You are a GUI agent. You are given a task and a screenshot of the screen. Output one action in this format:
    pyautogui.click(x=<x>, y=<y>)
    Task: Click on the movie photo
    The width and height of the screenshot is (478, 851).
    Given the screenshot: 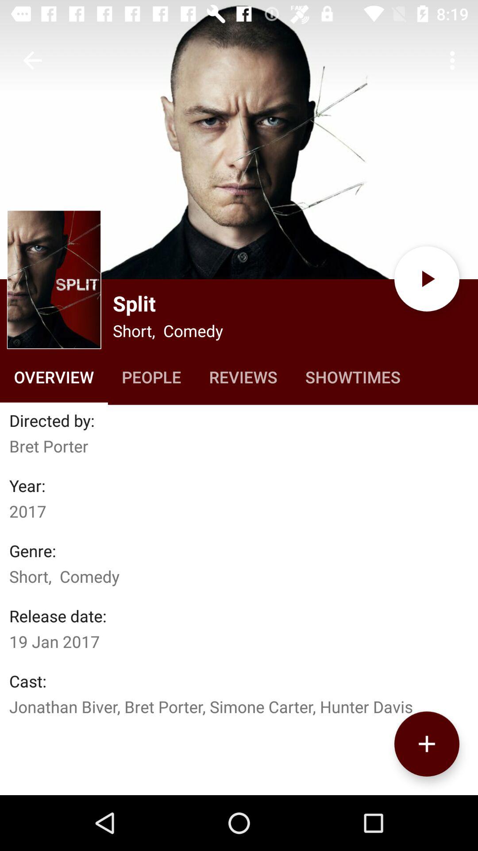 What is the action you would take?
    pyautogui.click(x=239, y=140)
    